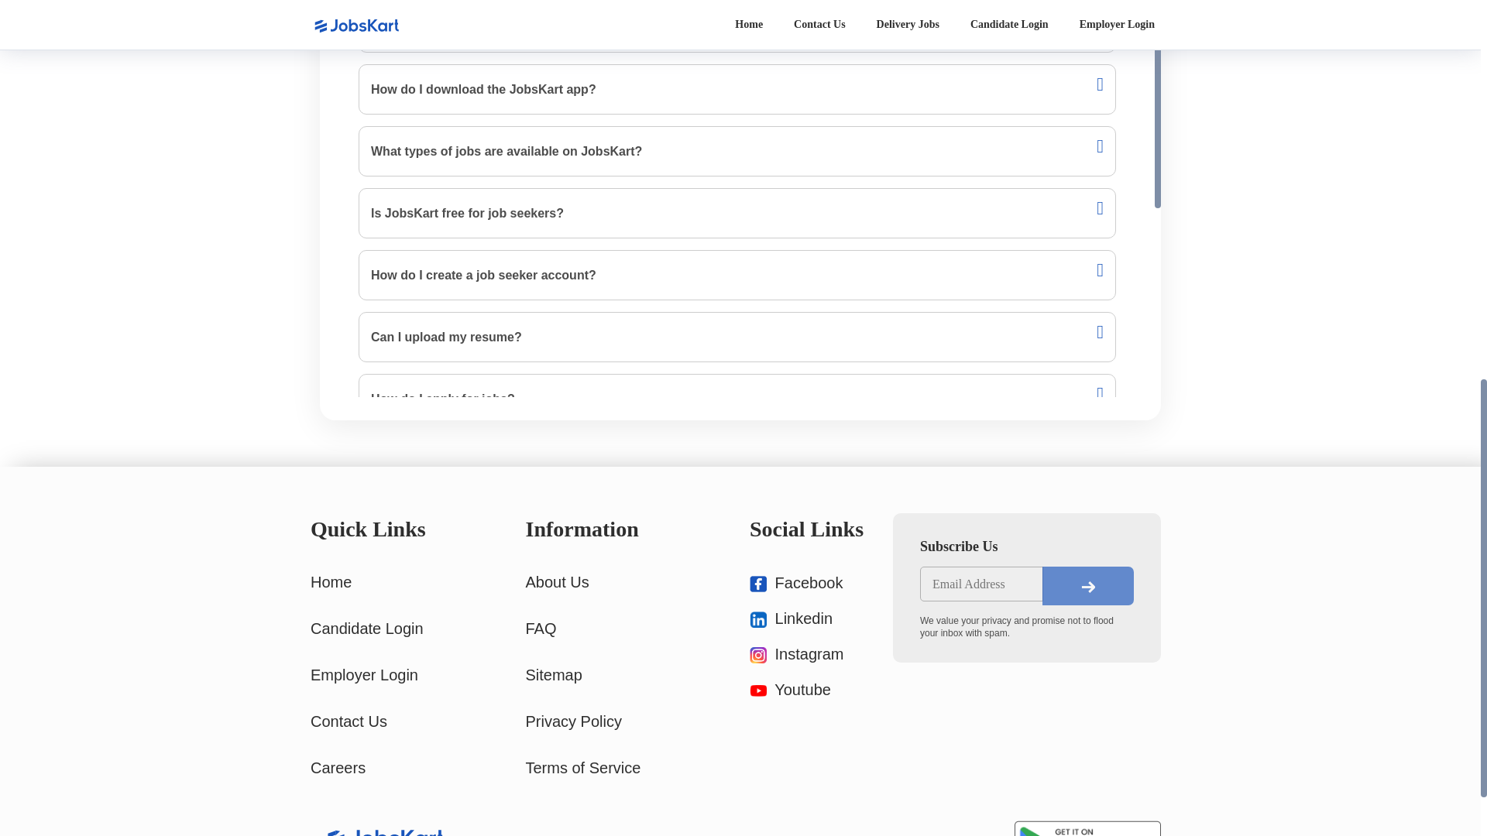 The image size is (1487, 836). What do you see at coordinates (737, 658) in the screenshot?
I see `Is bulk-hiring possible through JobsKart?` at bounding box center [737, 658].